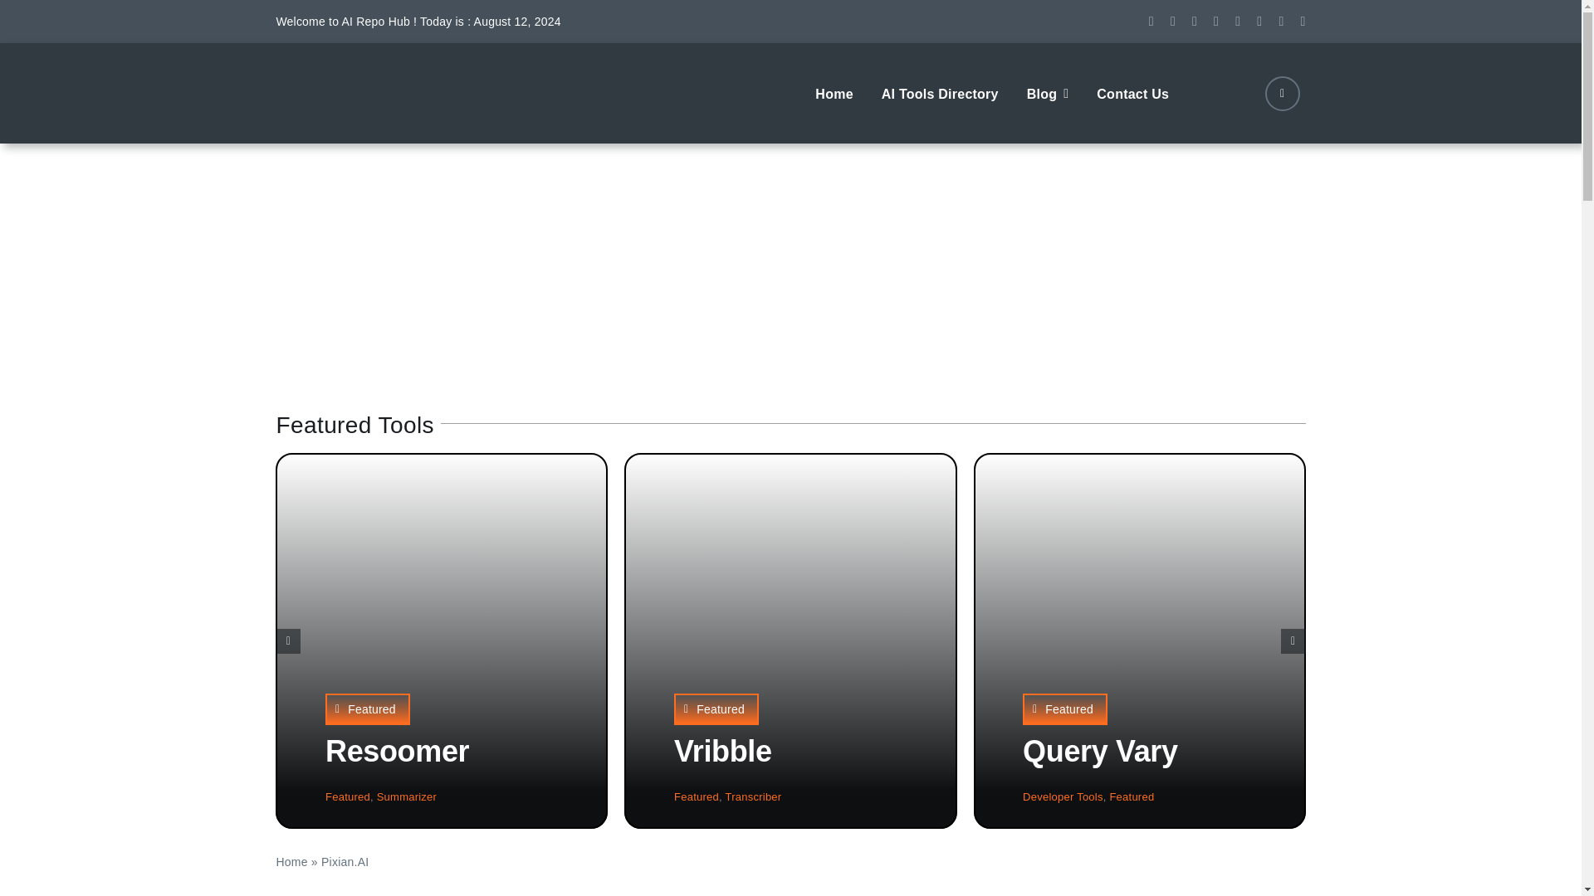 The height and width of the screenshot is (896, 1594). I want to click on Featured, so click(1065, 709).